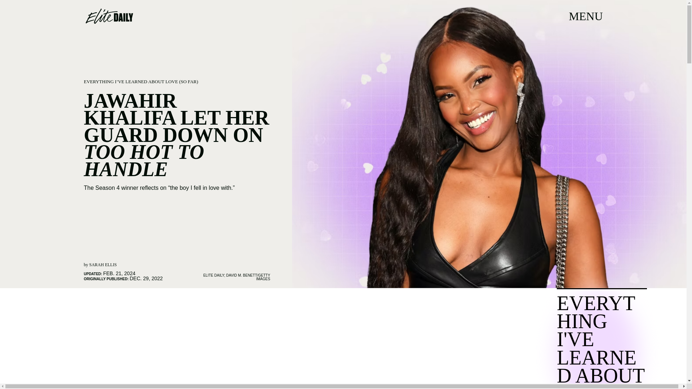  What do you see at coordinates (109, 16) in the screenshot?
I see `Elite Daily` at bounding box center [109, 16].